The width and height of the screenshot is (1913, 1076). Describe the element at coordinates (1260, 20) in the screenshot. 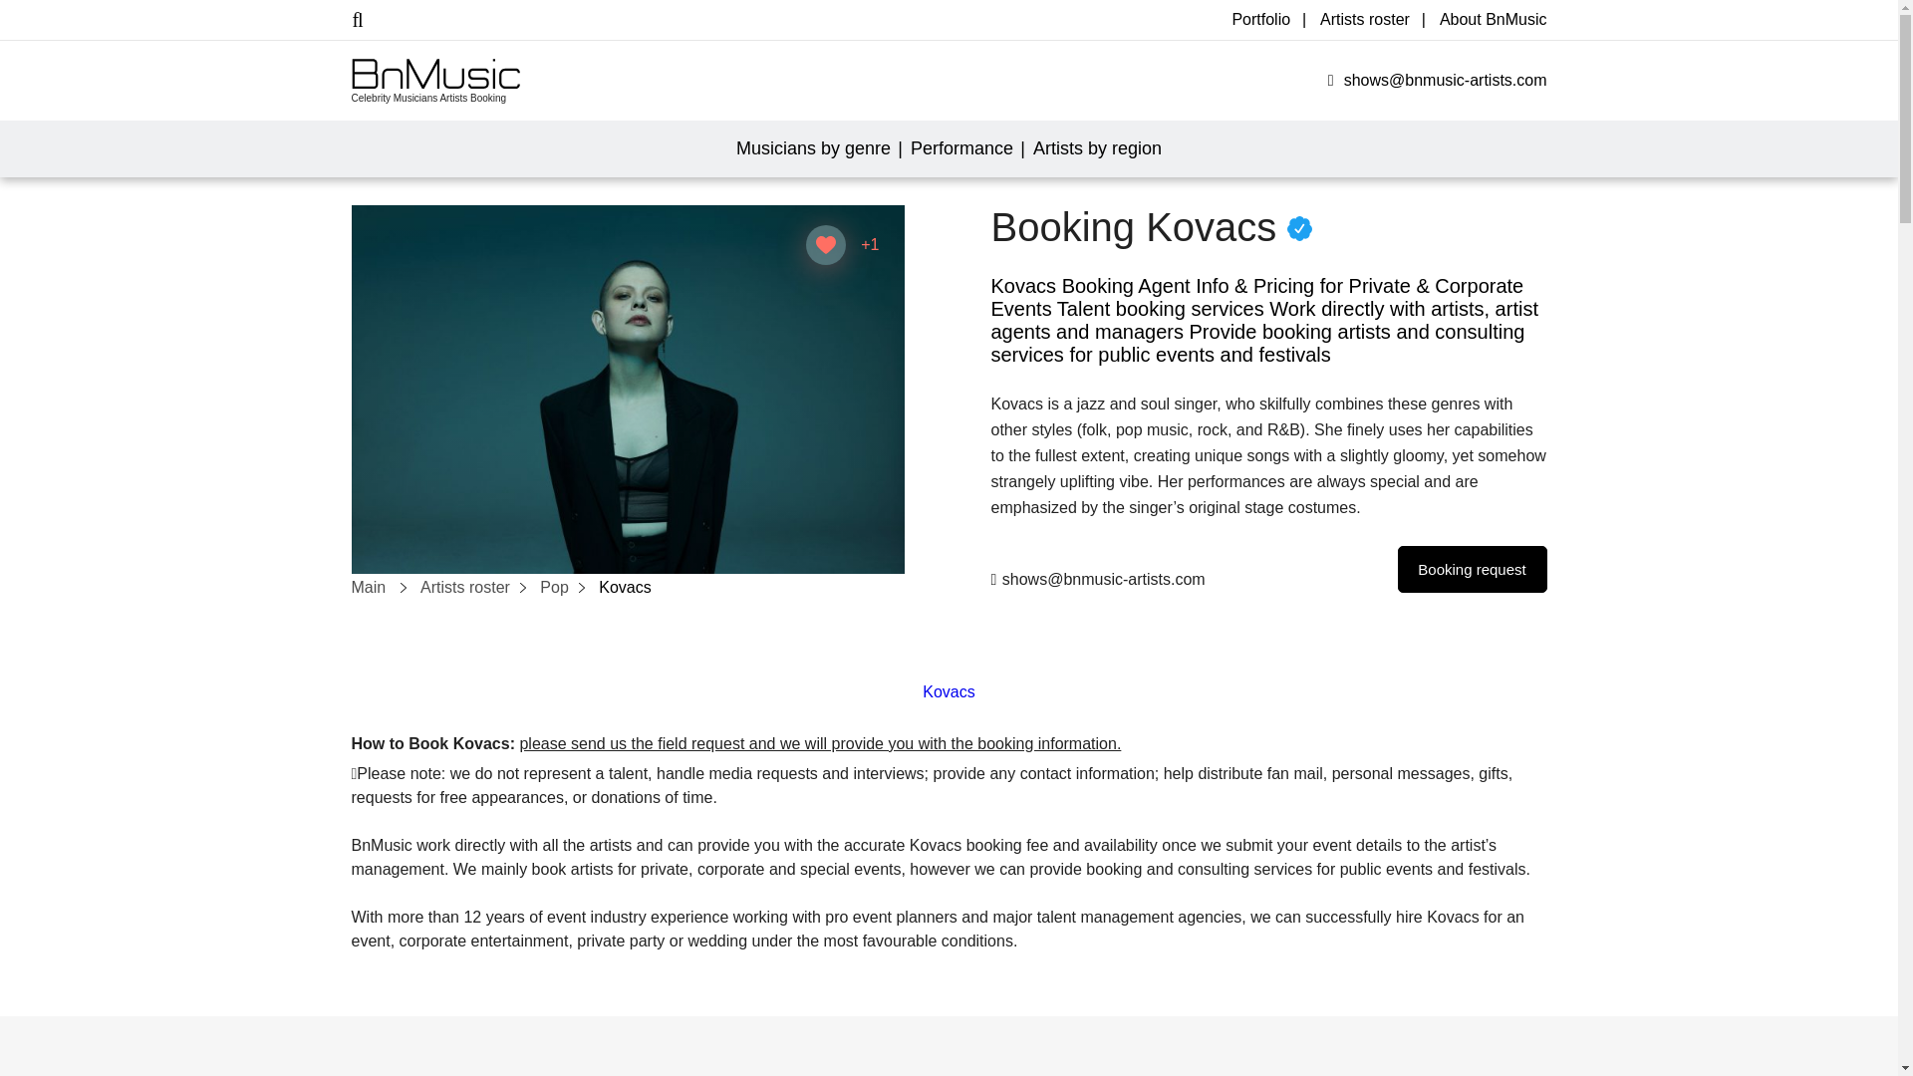

I see `Portfolio` at that location.